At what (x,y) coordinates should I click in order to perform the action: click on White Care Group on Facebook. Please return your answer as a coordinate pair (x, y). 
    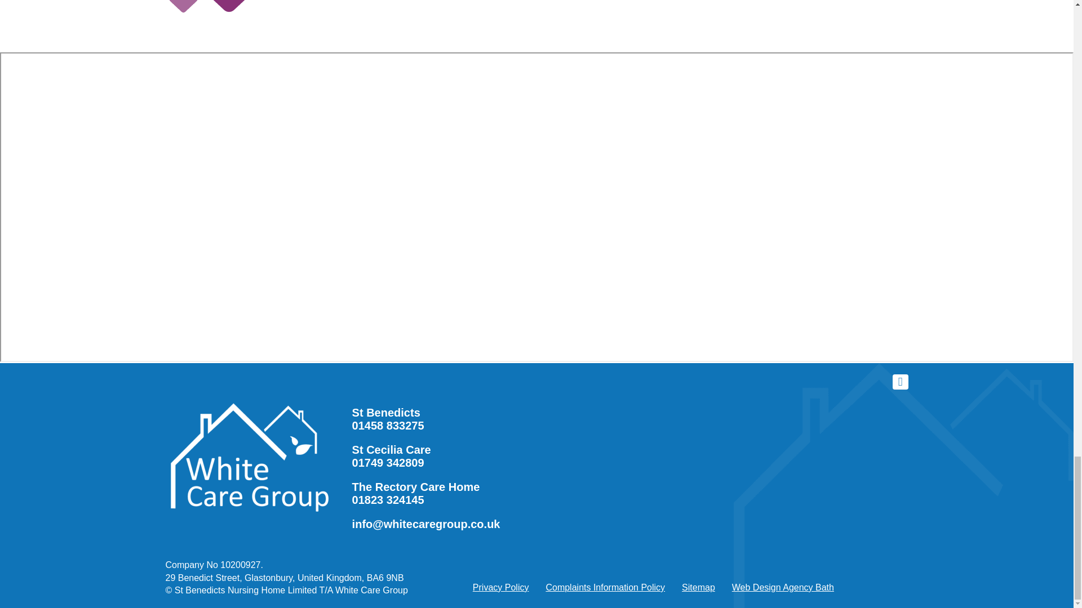
    Looking at the image, I should click on (901, 382).